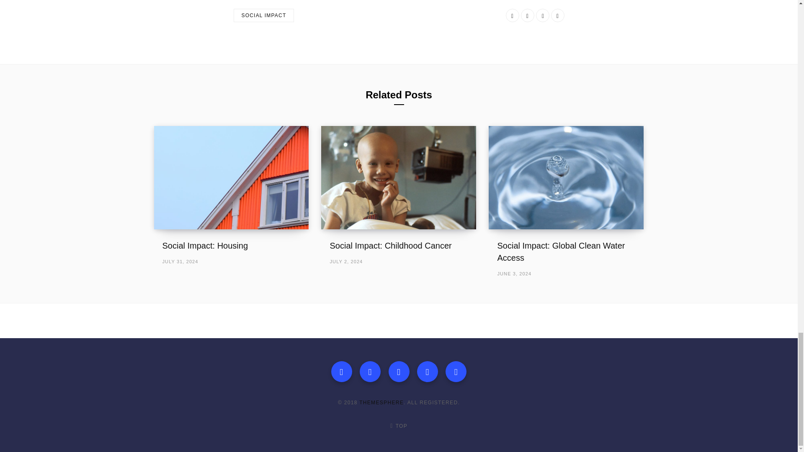  What do you see at coordinates (390, 245) in the screenshot?
I see `Social Impact: Childhood Cancer` at bounding box center [390, 245].